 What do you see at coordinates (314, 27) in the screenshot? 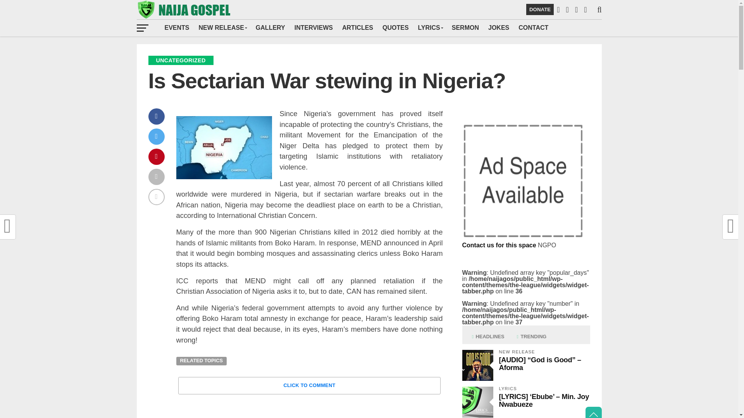
I see `One on one` at bounding box center [314, 27].